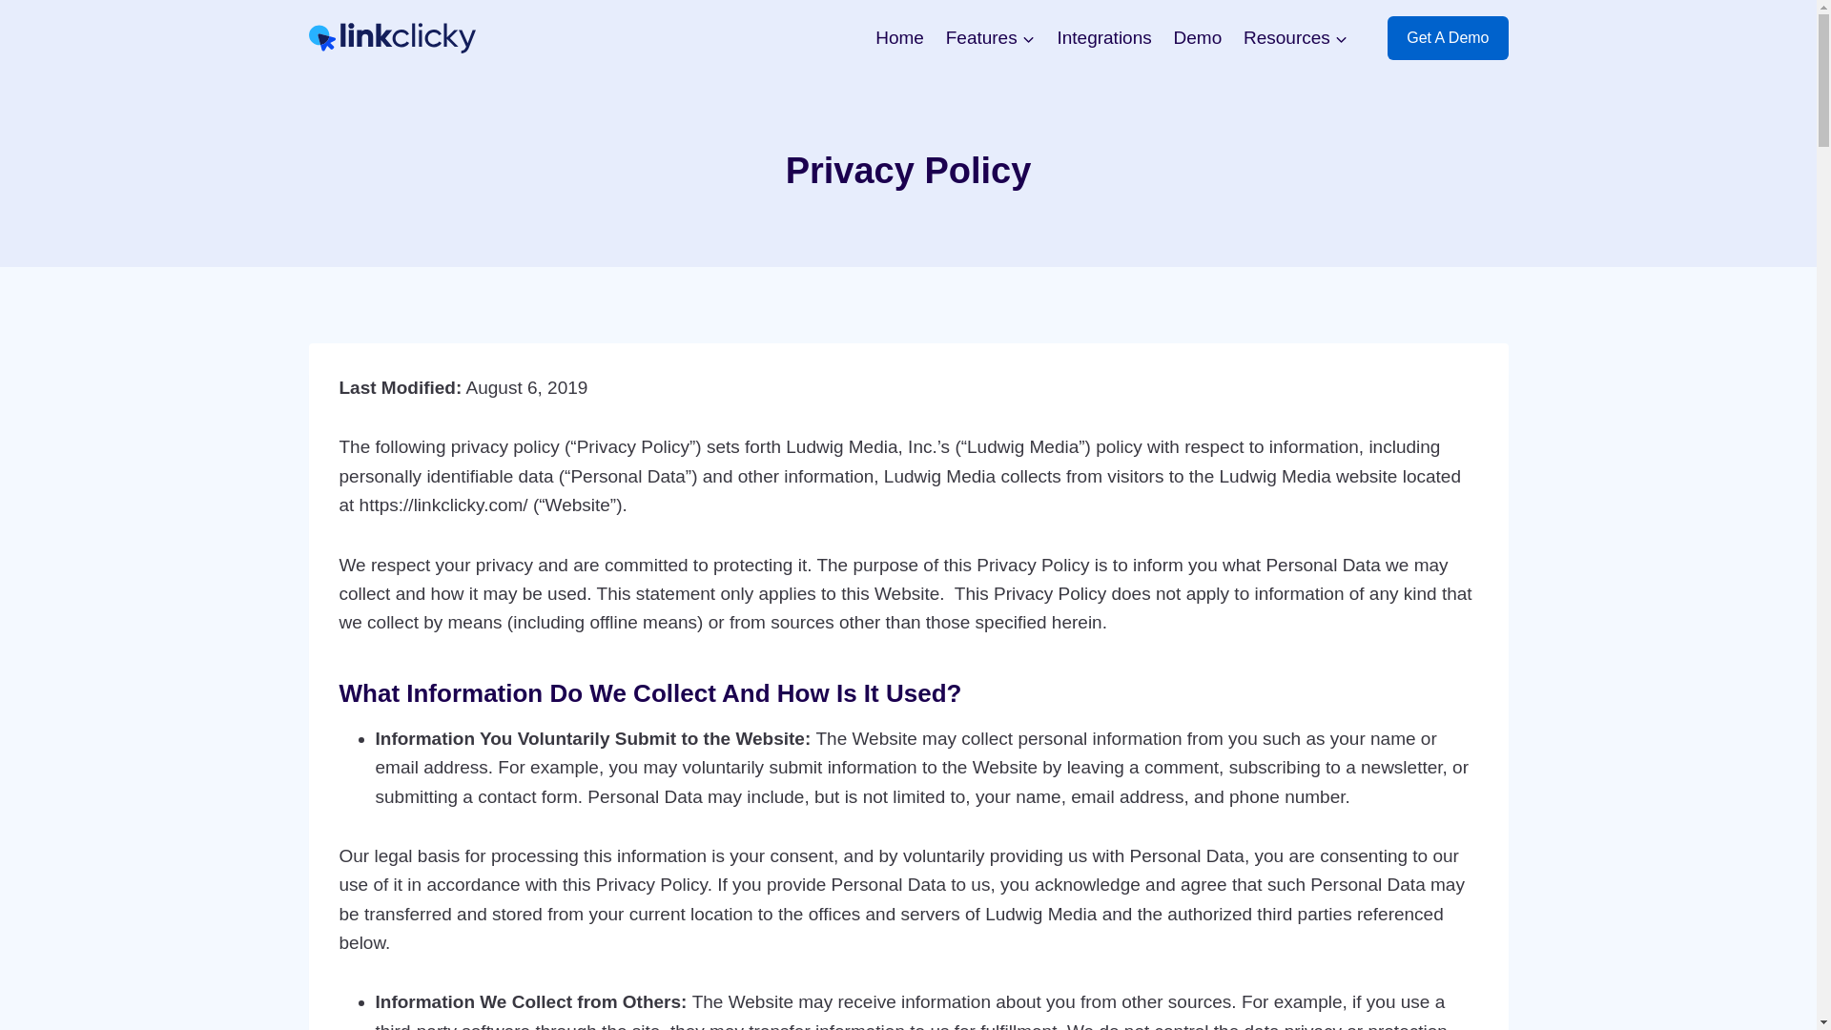 This screenshot has height=1030, width=1831. Describe the element at coordinates (898, 36) in the screenshot. I see `Home` at that location.